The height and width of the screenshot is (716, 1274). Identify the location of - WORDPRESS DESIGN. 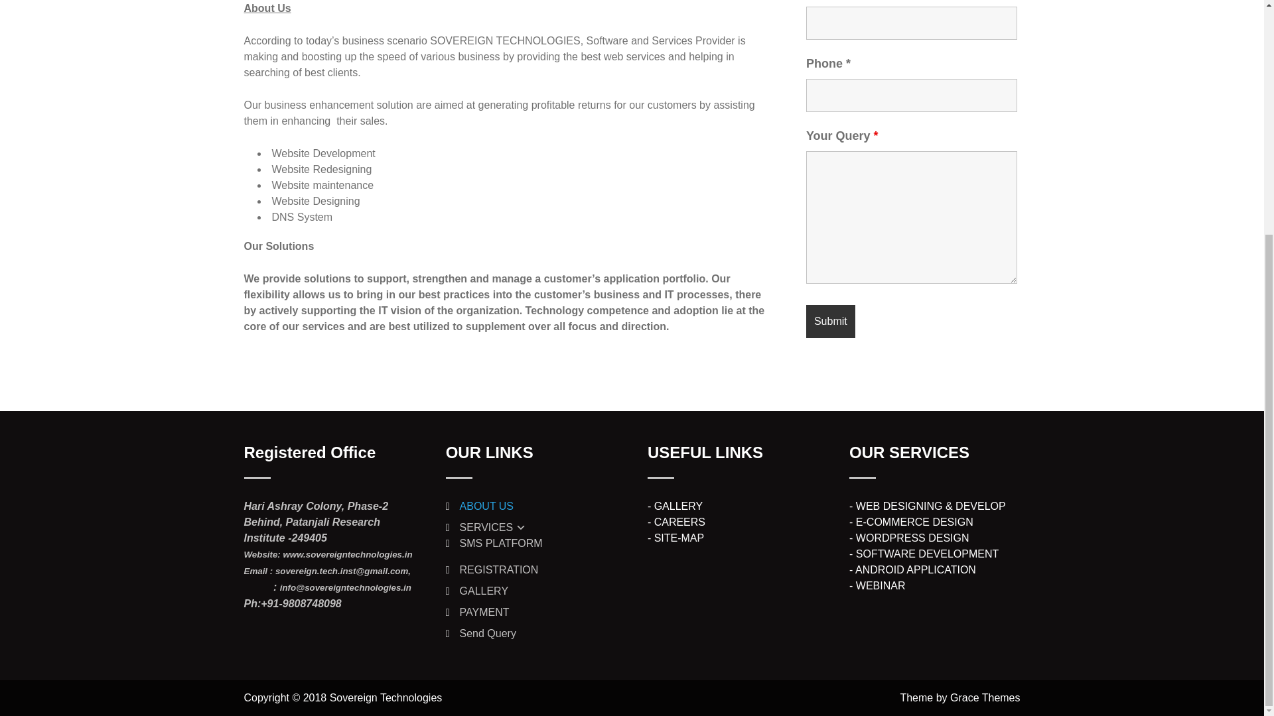
(909, 538).